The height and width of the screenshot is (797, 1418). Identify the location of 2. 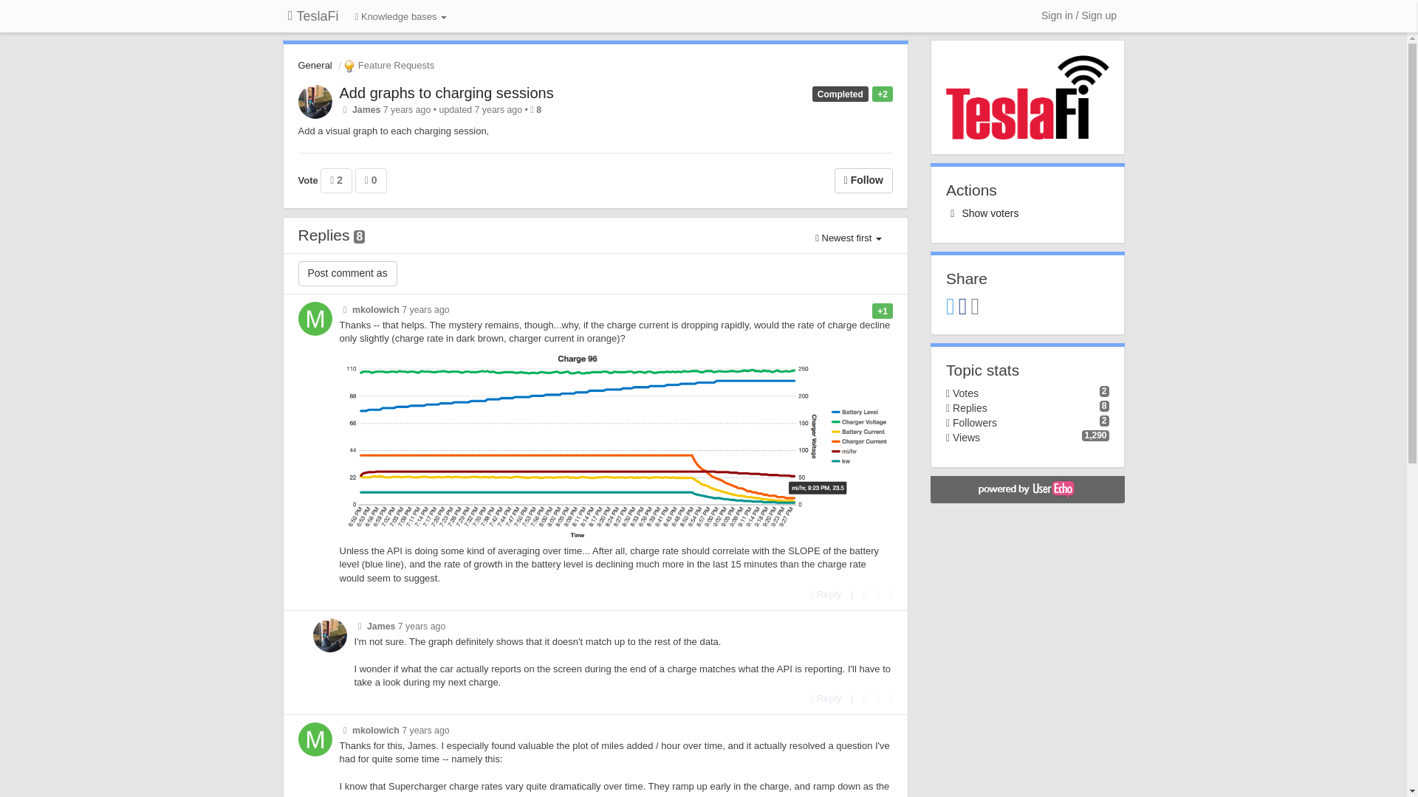
(335, 180).